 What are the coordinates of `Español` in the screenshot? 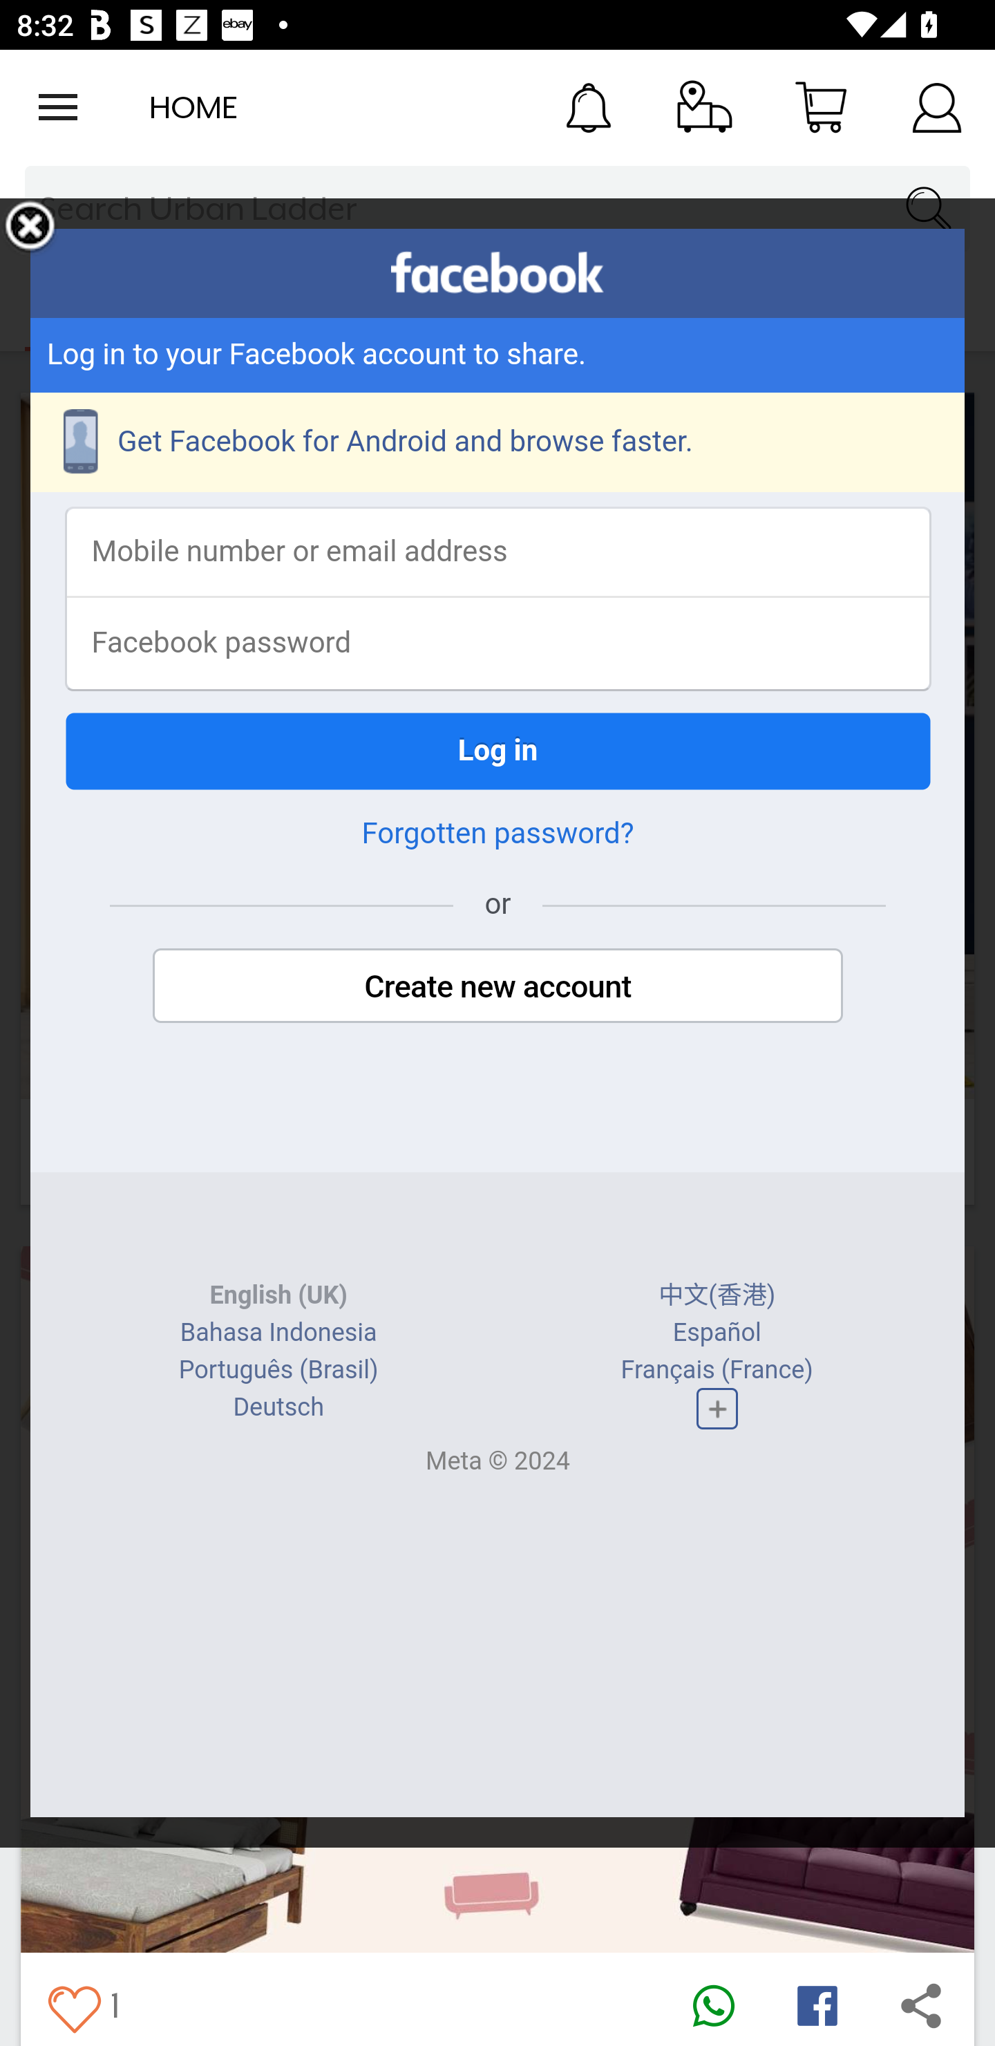 It's located at (716, 1333).